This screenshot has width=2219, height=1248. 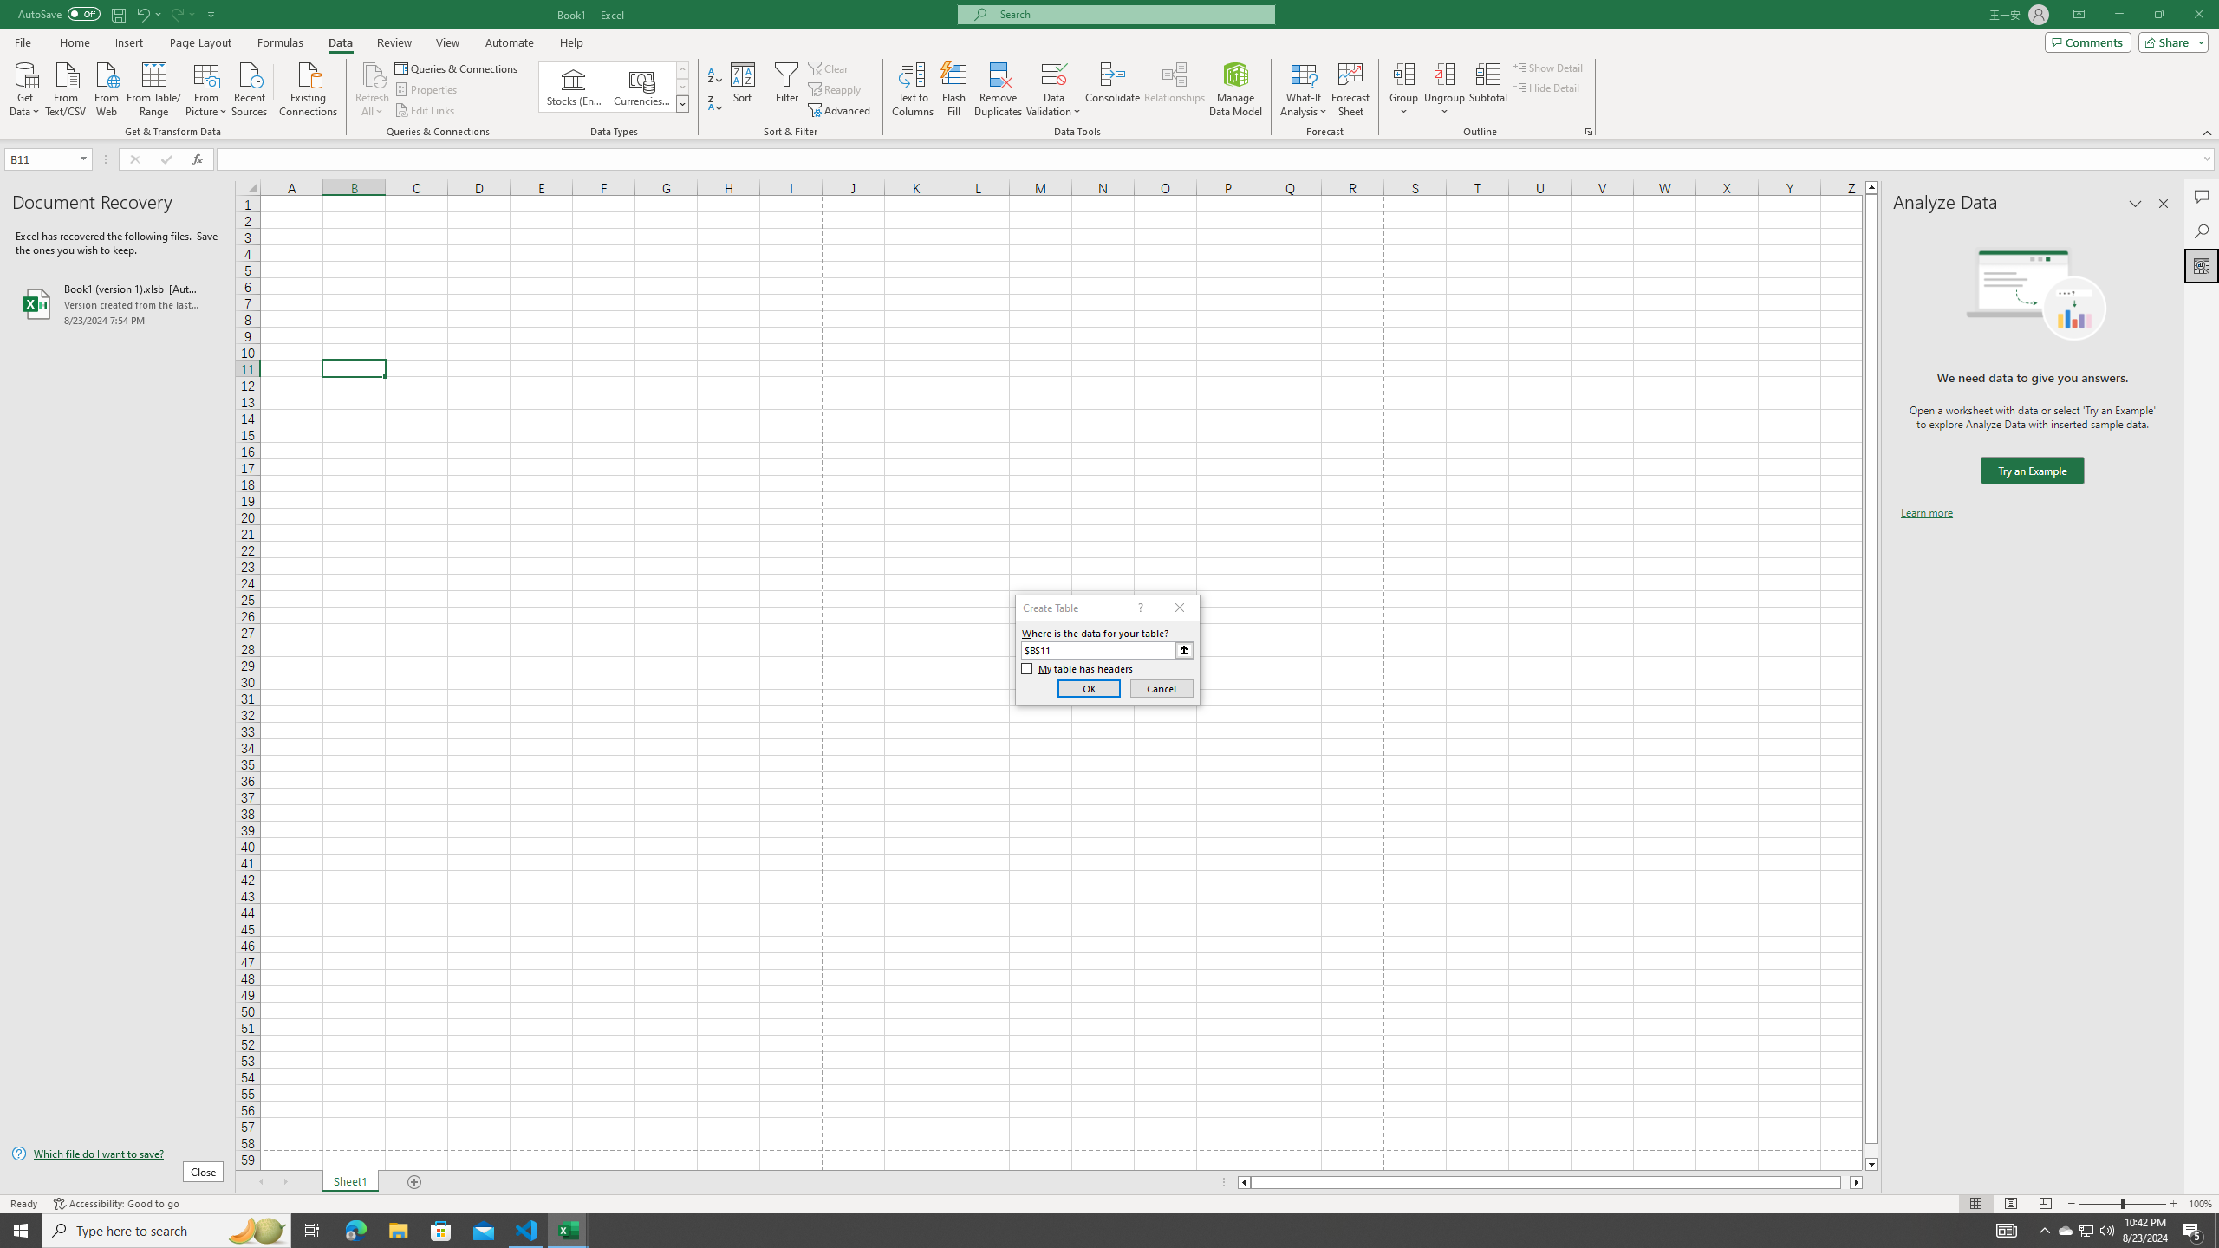 What do you see at coordinates (1054, 89) in the screenshot?
I see `Data Validation...` at bounding box center [1054, 89].